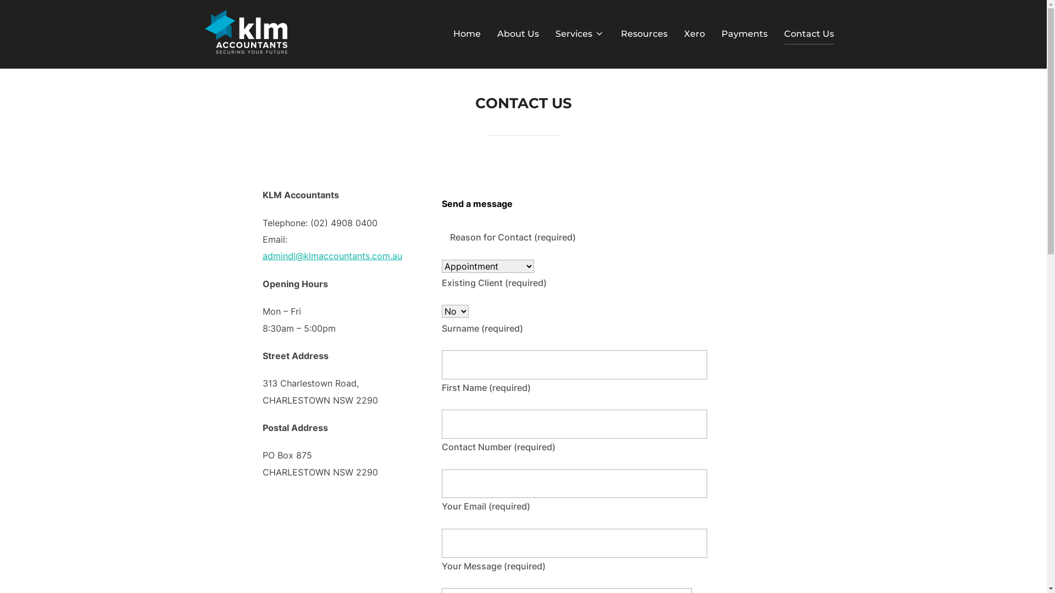 This screenshot has width=1055, height=593. I want to click on Resources, so click(644, 34).